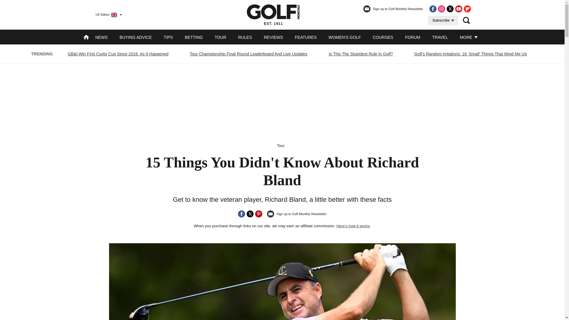  Describe the element at coordinates (136, 37) in the screenshot. I see `BUYING ADVICE` at that location.